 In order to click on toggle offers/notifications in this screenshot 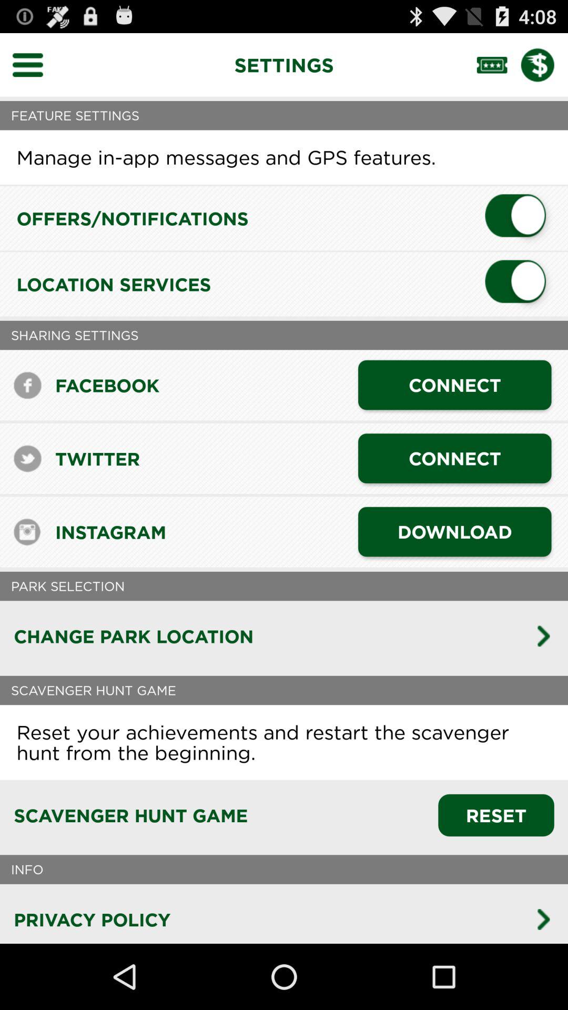, I will do `click(520, 218)`.